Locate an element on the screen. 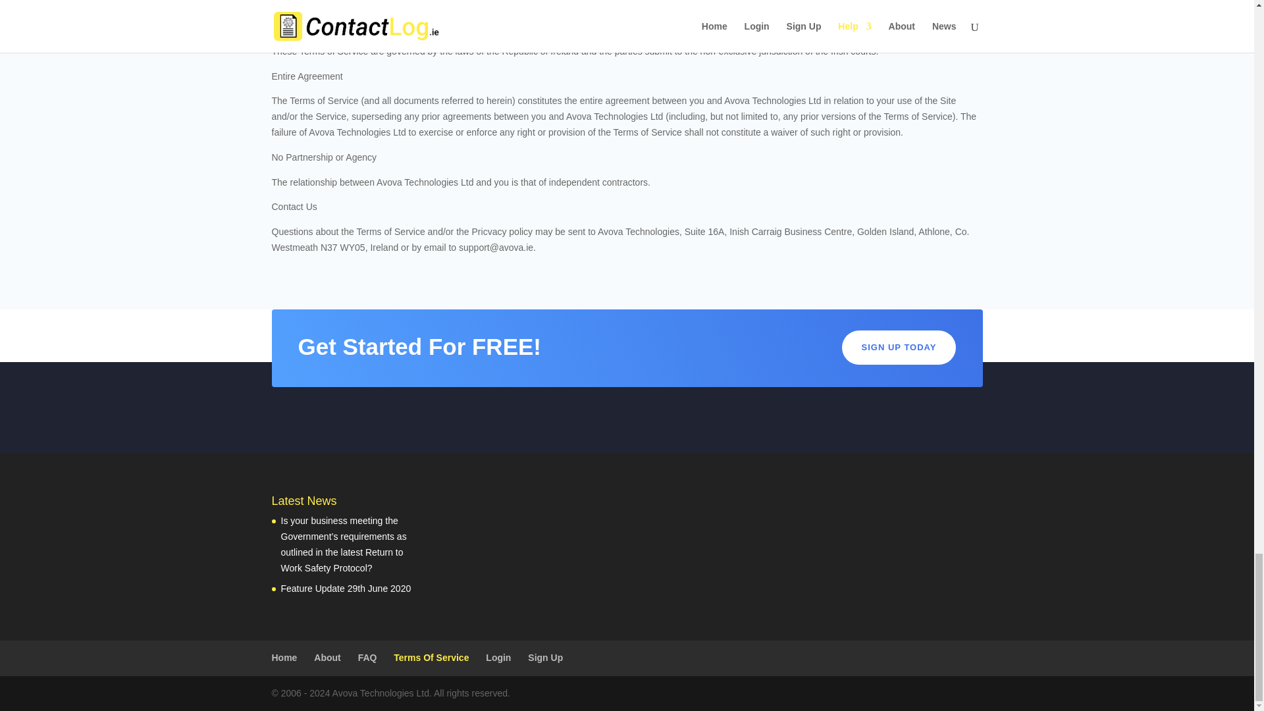 The width and height of the screenshot is (1264, 711). SIGN UP TODAY is located at coordinates (899, 348).